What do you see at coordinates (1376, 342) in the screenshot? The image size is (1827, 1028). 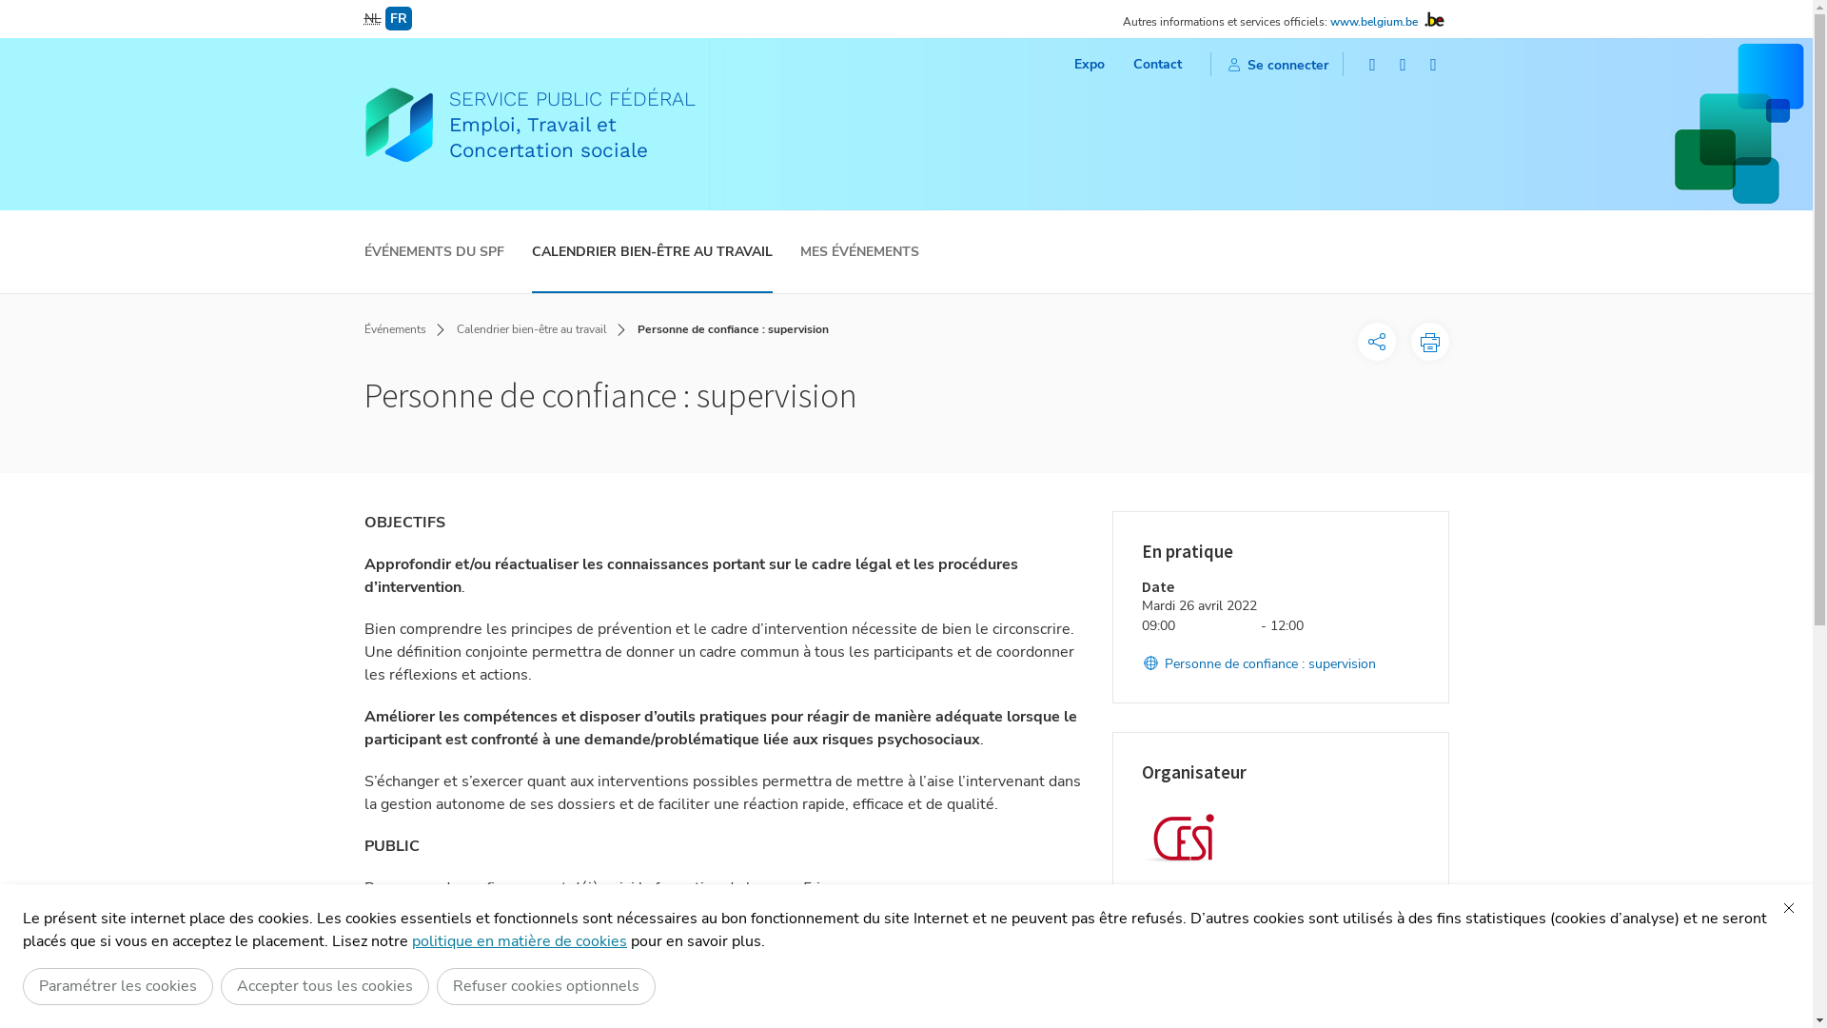 I see `Options de partage` at bounding box center [1376, 342].